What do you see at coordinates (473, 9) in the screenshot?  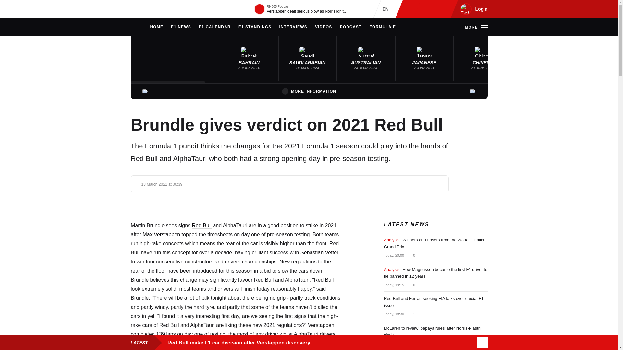 I see `Login` at bounding box center [473, 9].